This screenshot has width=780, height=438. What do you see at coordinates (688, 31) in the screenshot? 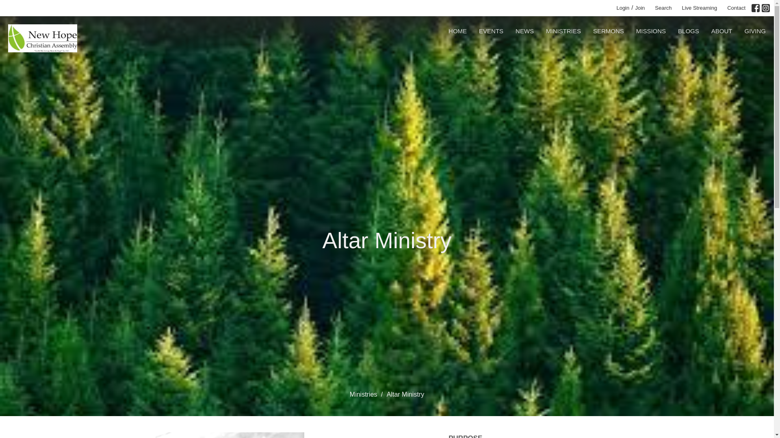
I see `BLOGS` at bounding box center [688, 31].